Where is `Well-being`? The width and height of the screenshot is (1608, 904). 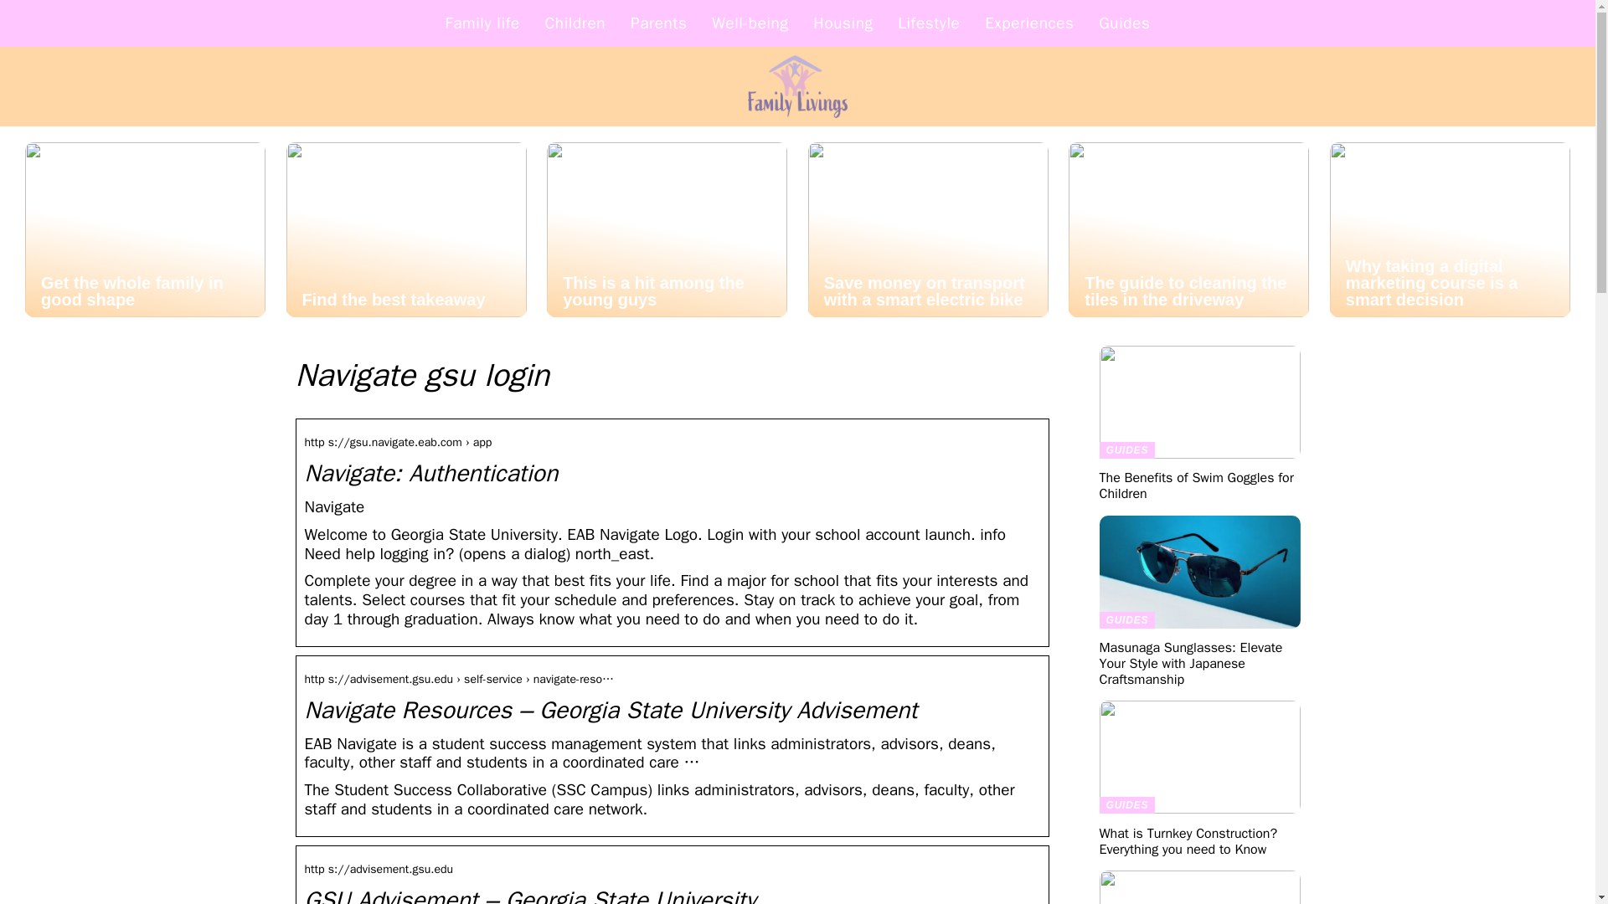
Well-being is located at coordinates (750, 23).